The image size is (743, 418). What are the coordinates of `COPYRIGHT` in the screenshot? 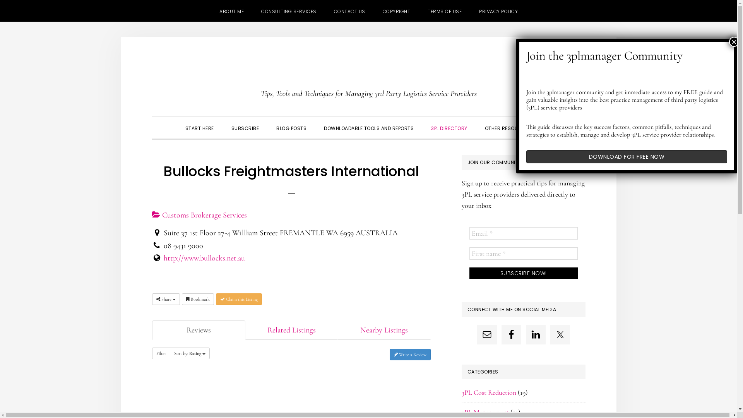 It's located at (396, 11).